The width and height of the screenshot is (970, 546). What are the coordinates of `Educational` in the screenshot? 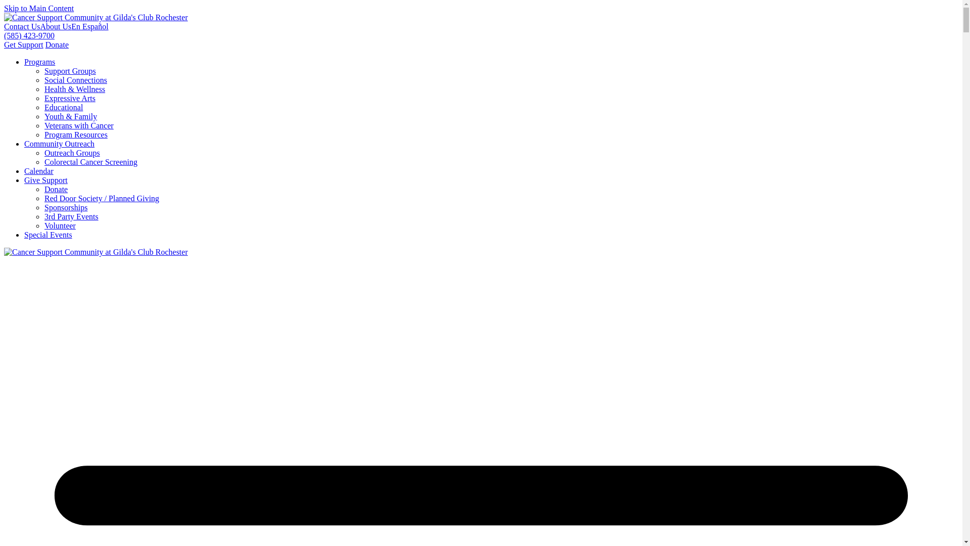 It's located at (64, 107).